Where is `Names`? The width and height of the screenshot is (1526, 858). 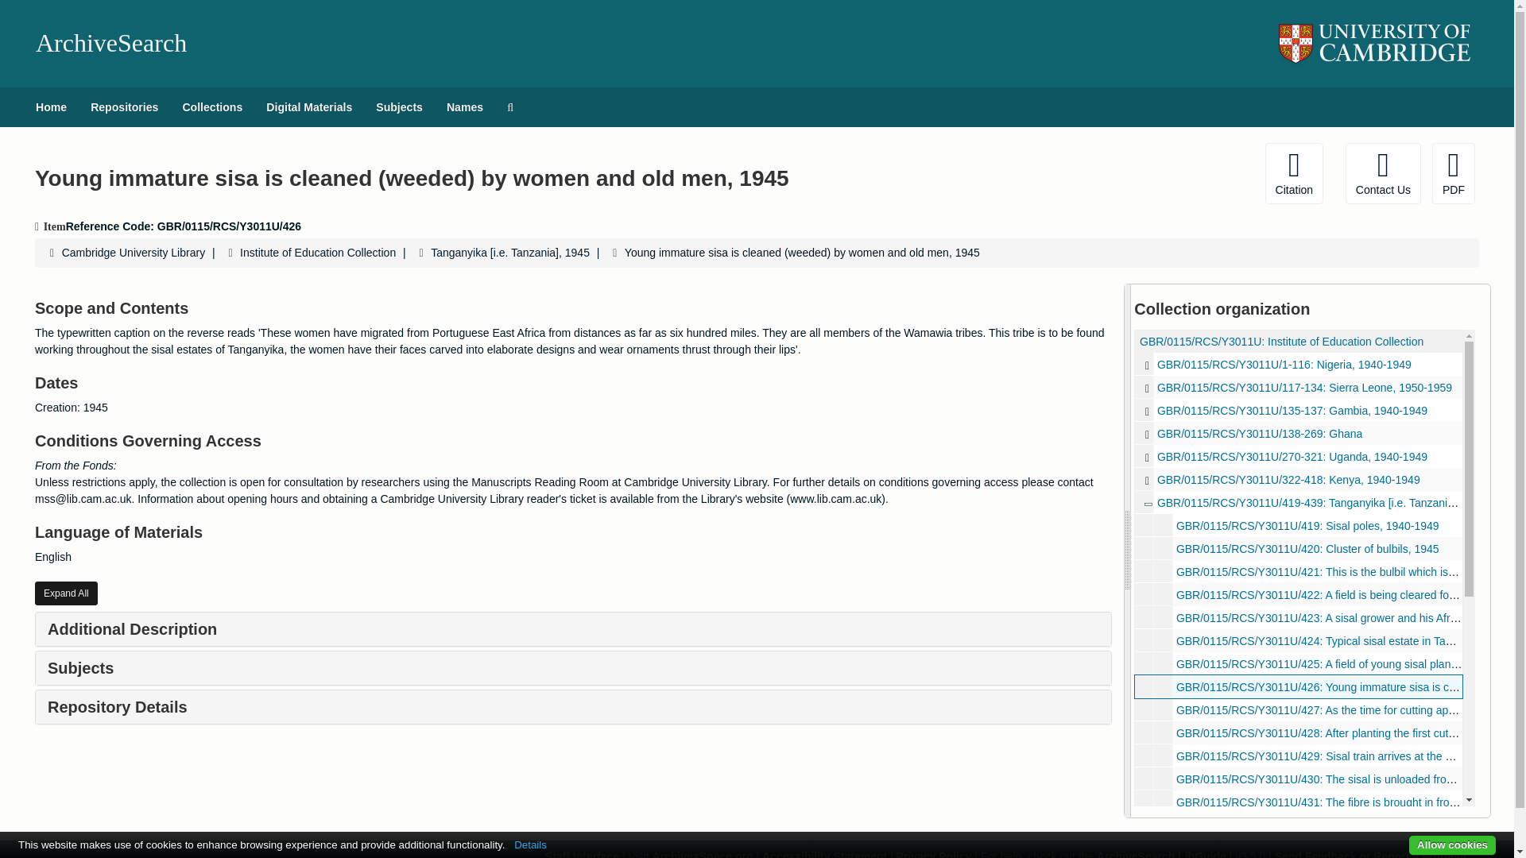 Names is located at coordinates (464, 106).